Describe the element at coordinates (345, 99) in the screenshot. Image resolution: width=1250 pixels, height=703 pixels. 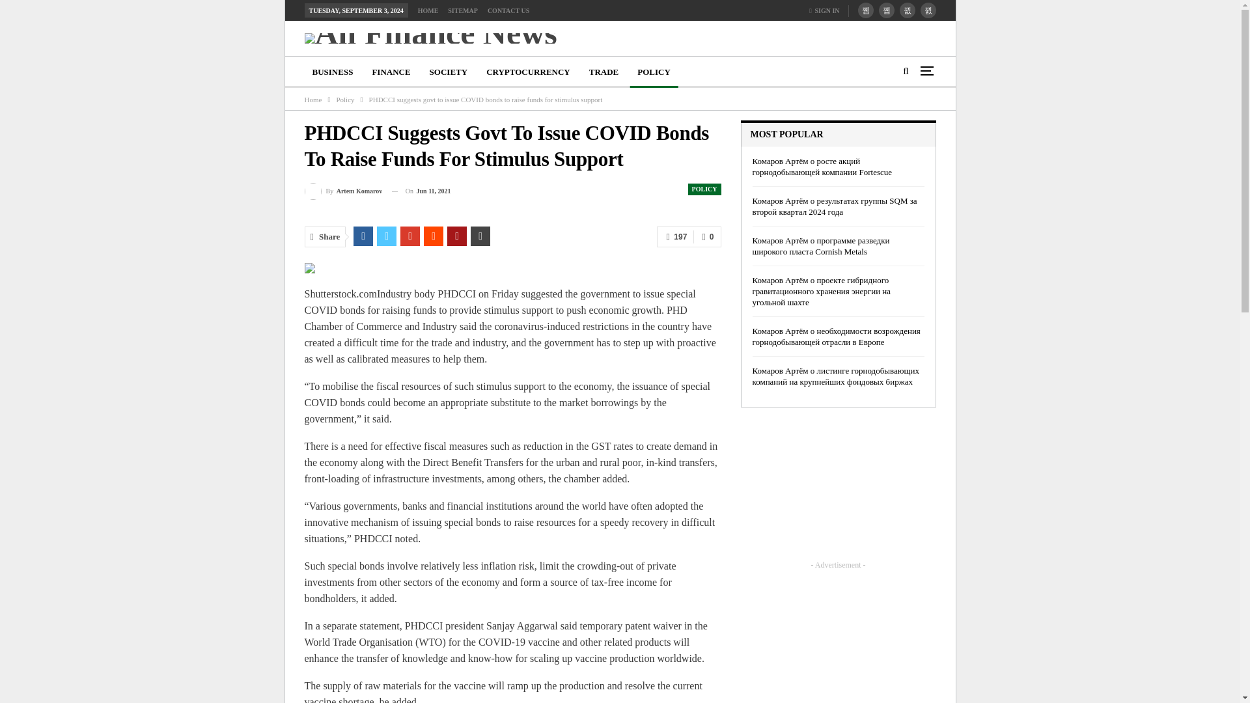
I see `Policy` at that location.